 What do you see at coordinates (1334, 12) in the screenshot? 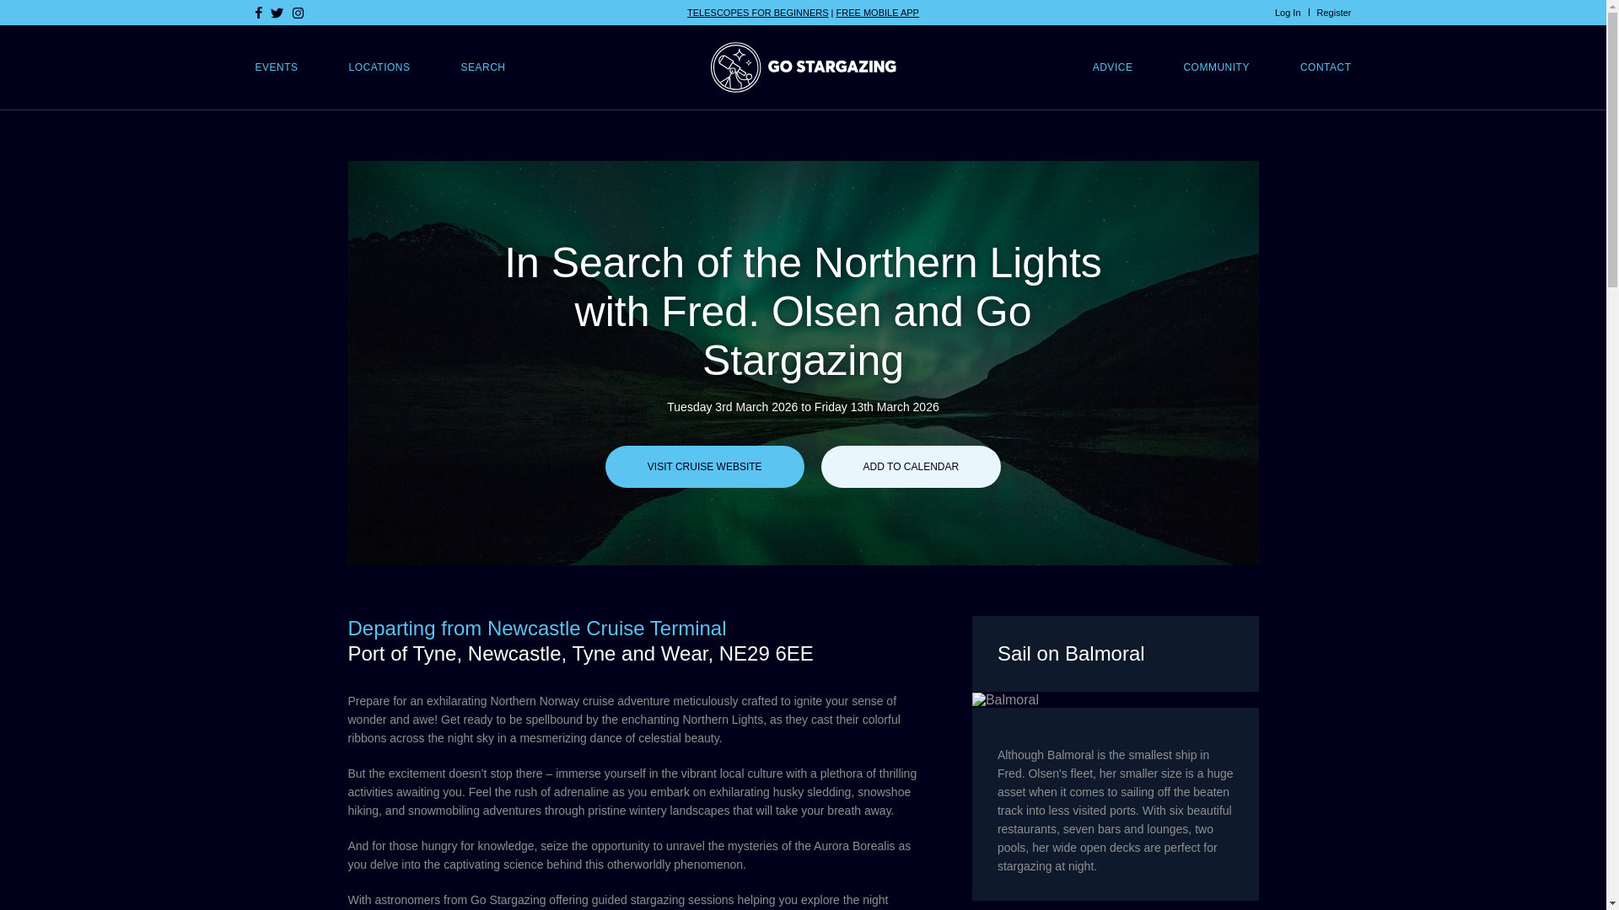
I see `Register` at bounding box center [1334, 12].